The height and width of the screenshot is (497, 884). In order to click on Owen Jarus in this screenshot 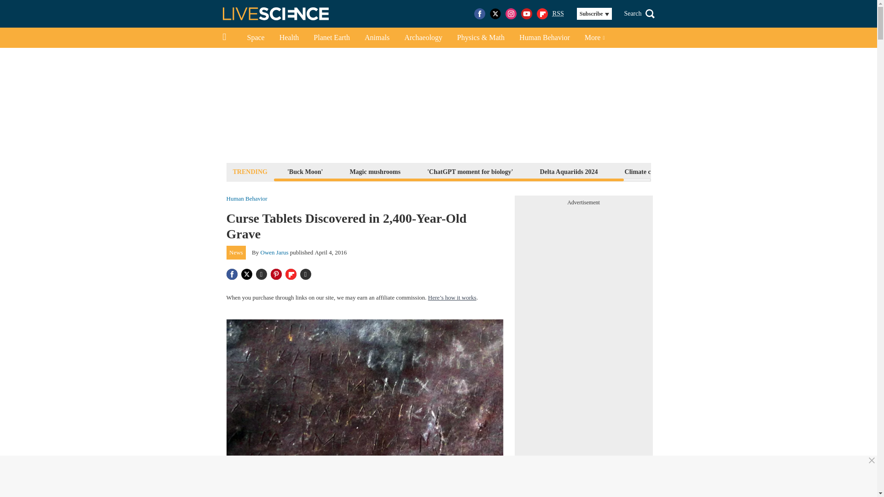, I will do `click(274, 252)`.